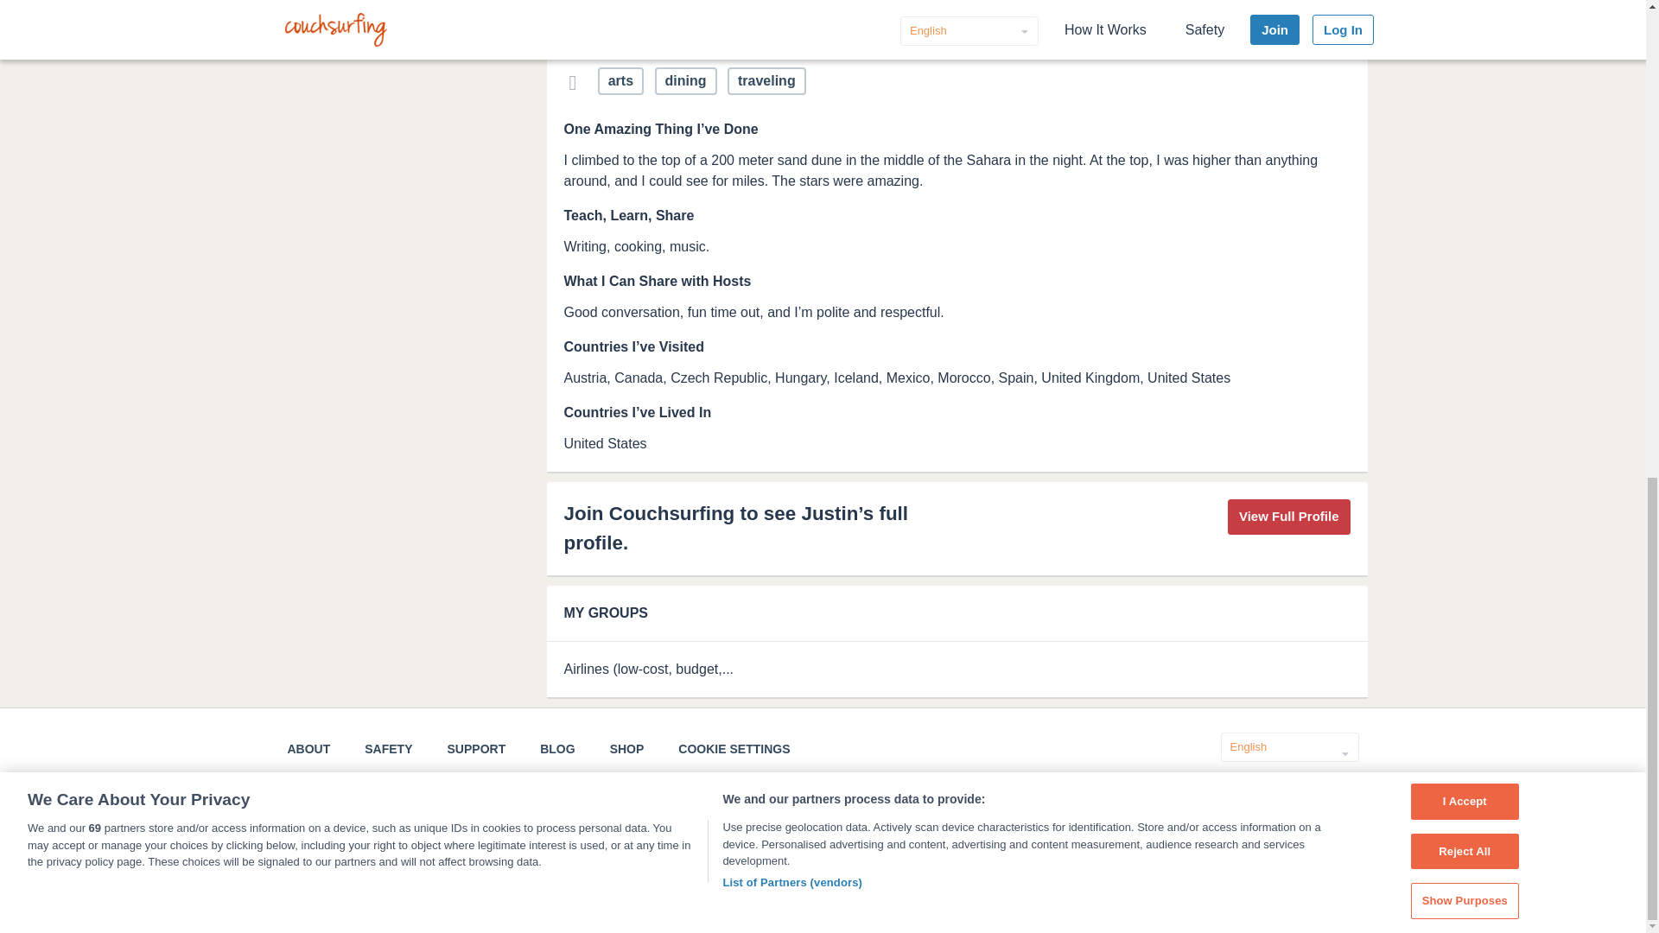 The height and width of the screenshot is (933, 1659). I want to click on Privacy, so click(630, 897).